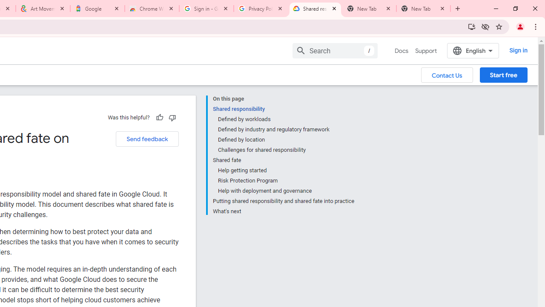  I want to click on Shared responsibility, so click(284, 109).